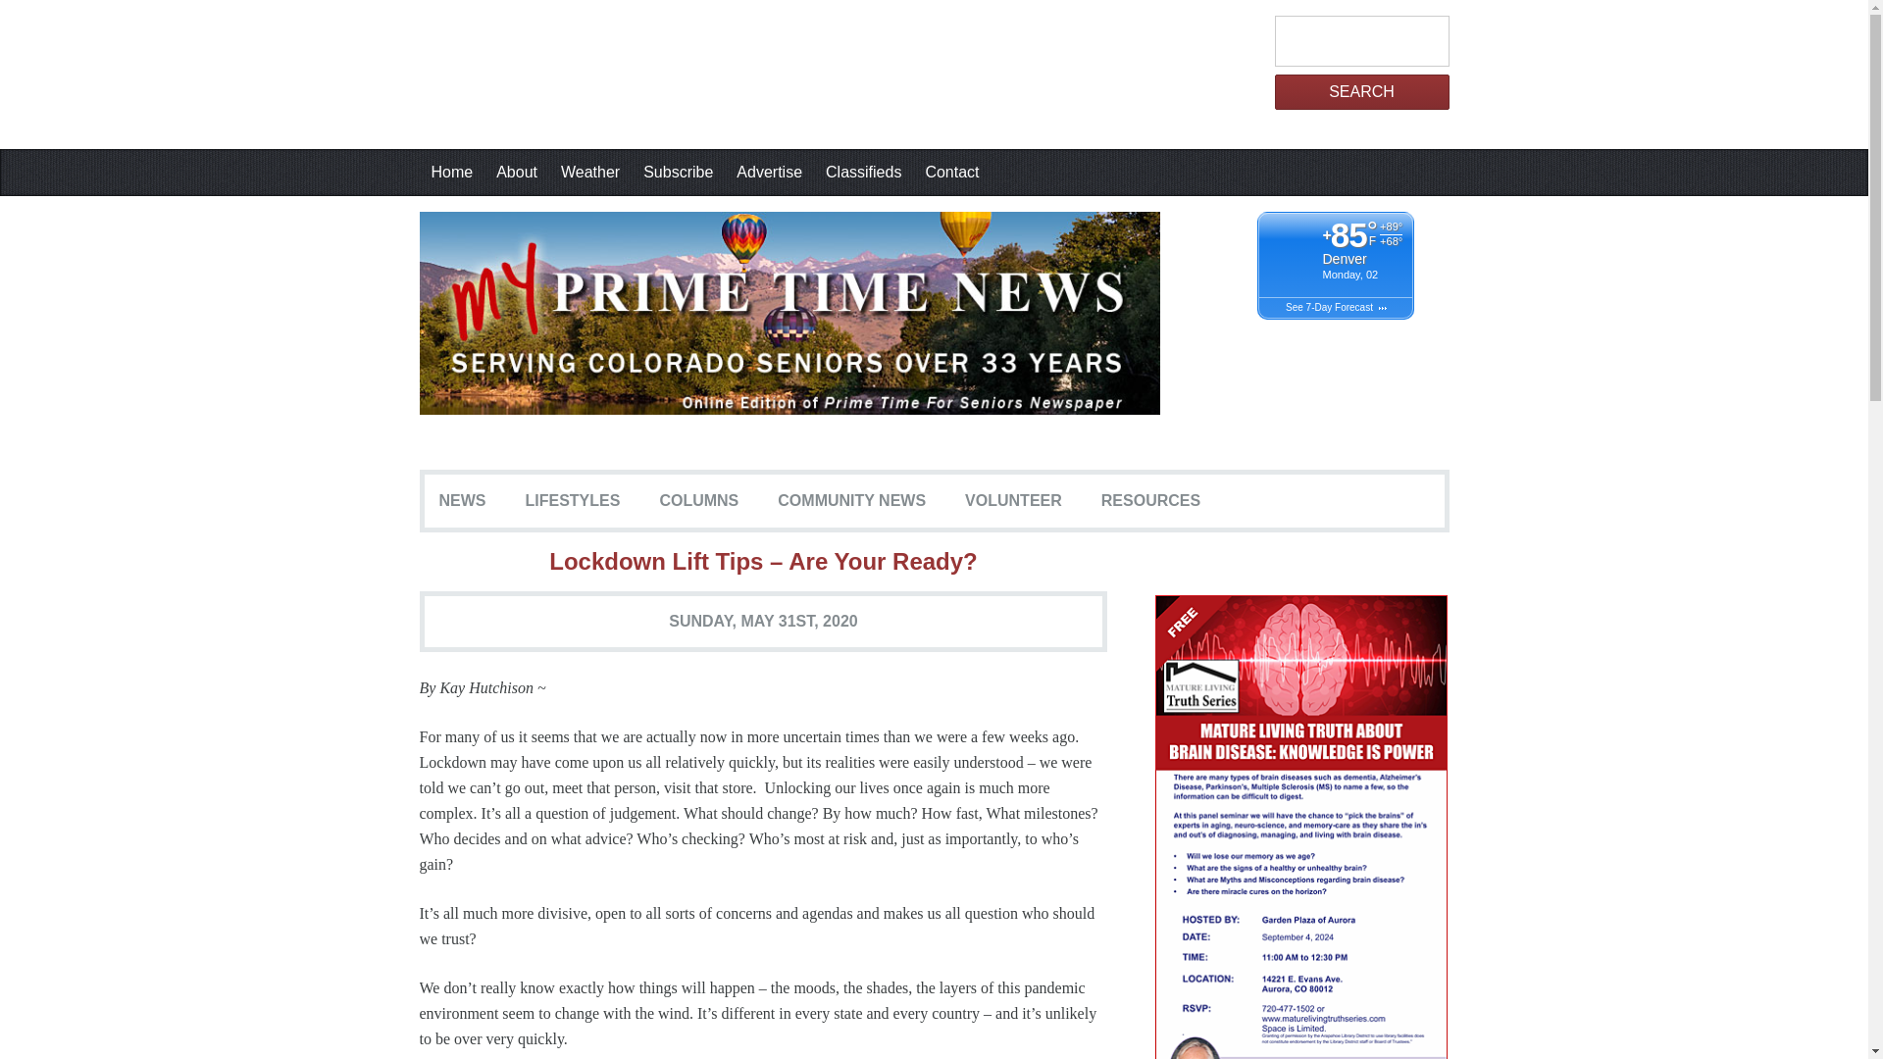  What do you see at coordinates (698, 501) in the screenshot?
I see `COLUMNS` at bounding box center [698, 501].